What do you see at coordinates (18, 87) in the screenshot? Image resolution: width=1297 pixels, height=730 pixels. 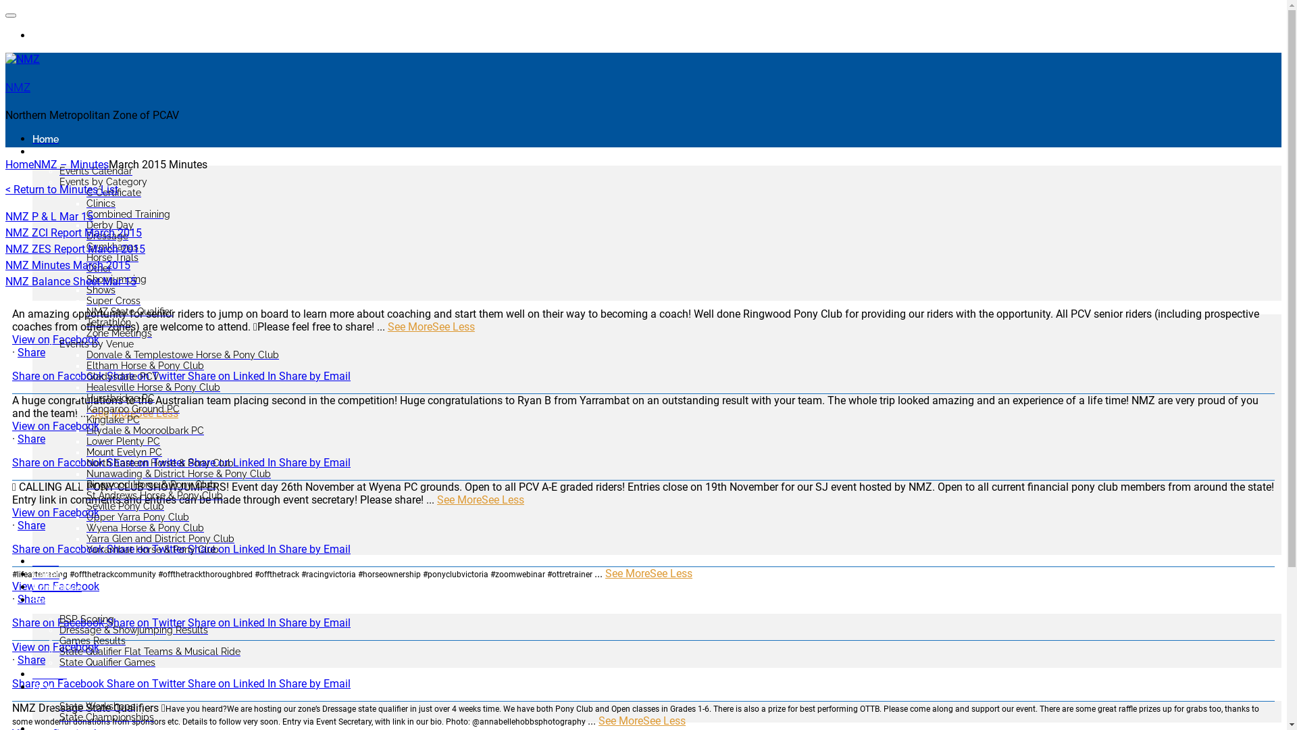 I see `NMZ` at bounding box center [18, 87].